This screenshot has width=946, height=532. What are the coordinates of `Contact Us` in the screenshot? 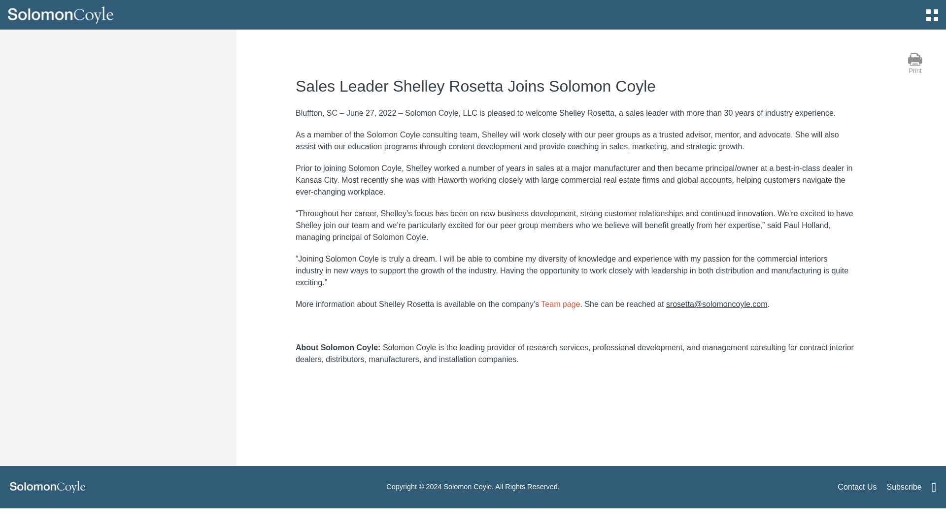 It's located at (857, 487).